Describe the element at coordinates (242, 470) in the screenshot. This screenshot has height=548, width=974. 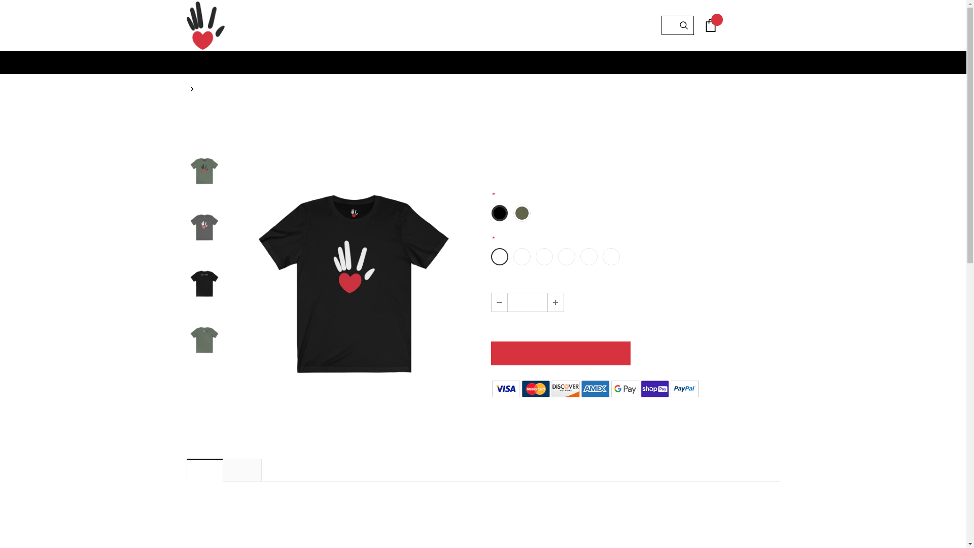
I see `CUSTOMER REVIEWS` at that location.